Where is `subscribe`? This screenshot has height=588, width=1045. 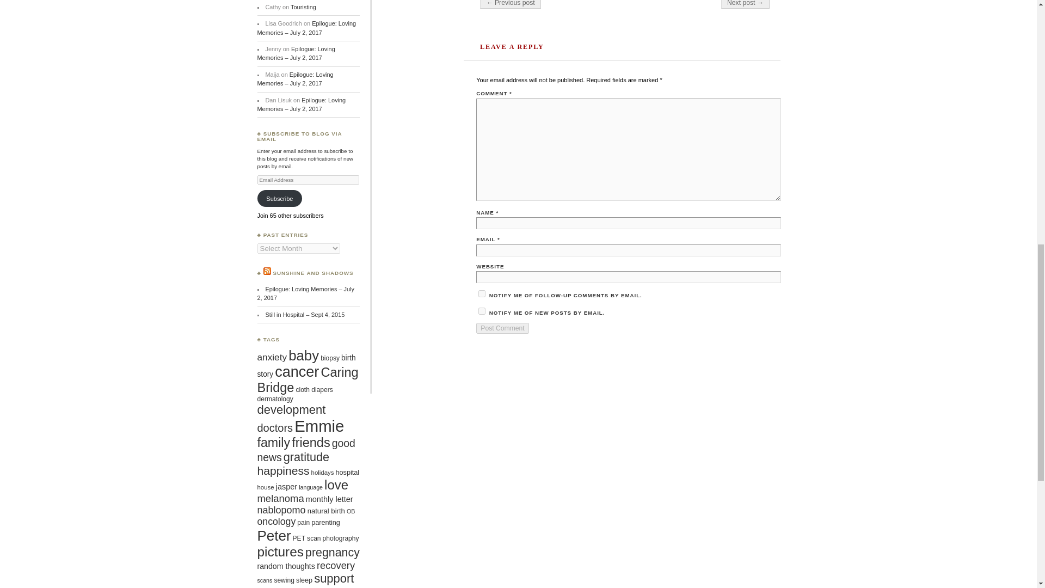
subscribe is located at coordinates (482, 294).